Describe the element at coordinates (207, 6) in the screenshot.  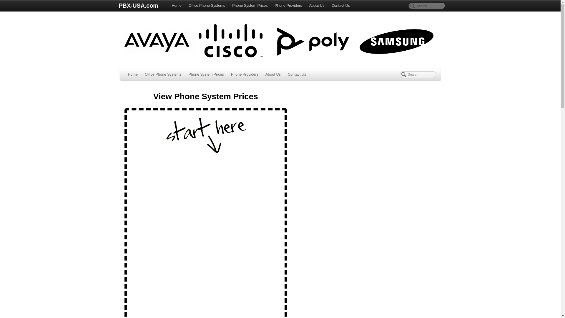
I see `Office Phone Systems` at that location.